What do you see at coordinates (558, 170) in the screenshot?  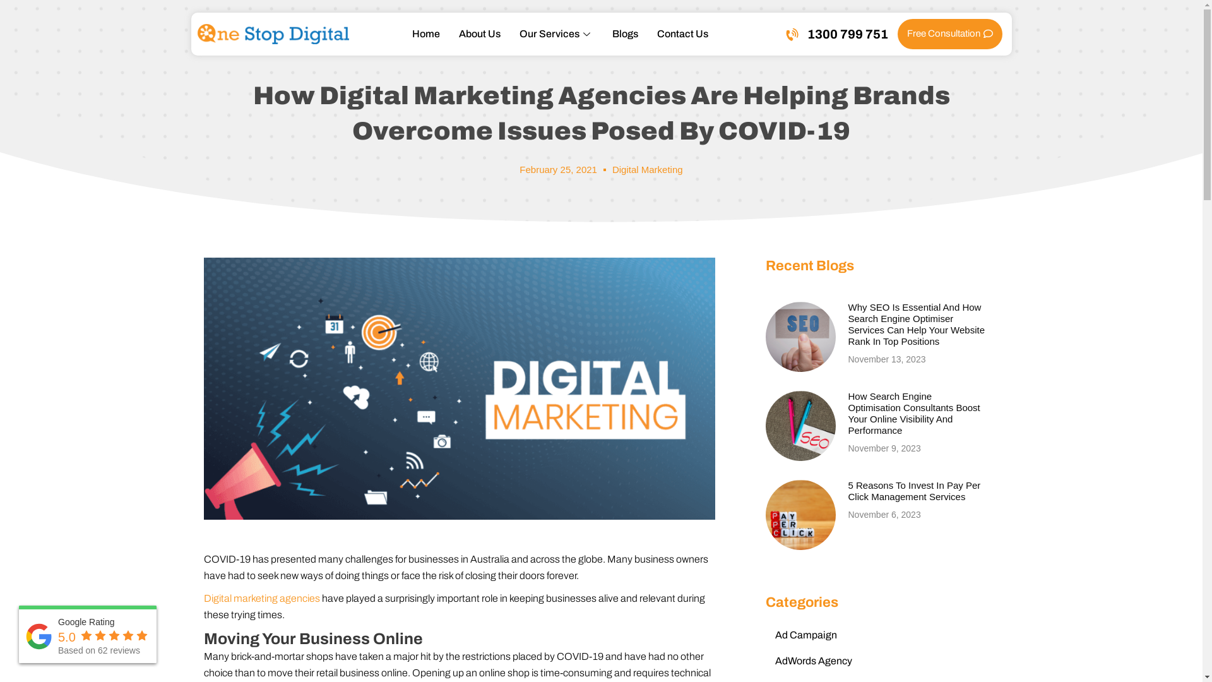 I see `February 25, 2021` at bounding box center [558, 170].